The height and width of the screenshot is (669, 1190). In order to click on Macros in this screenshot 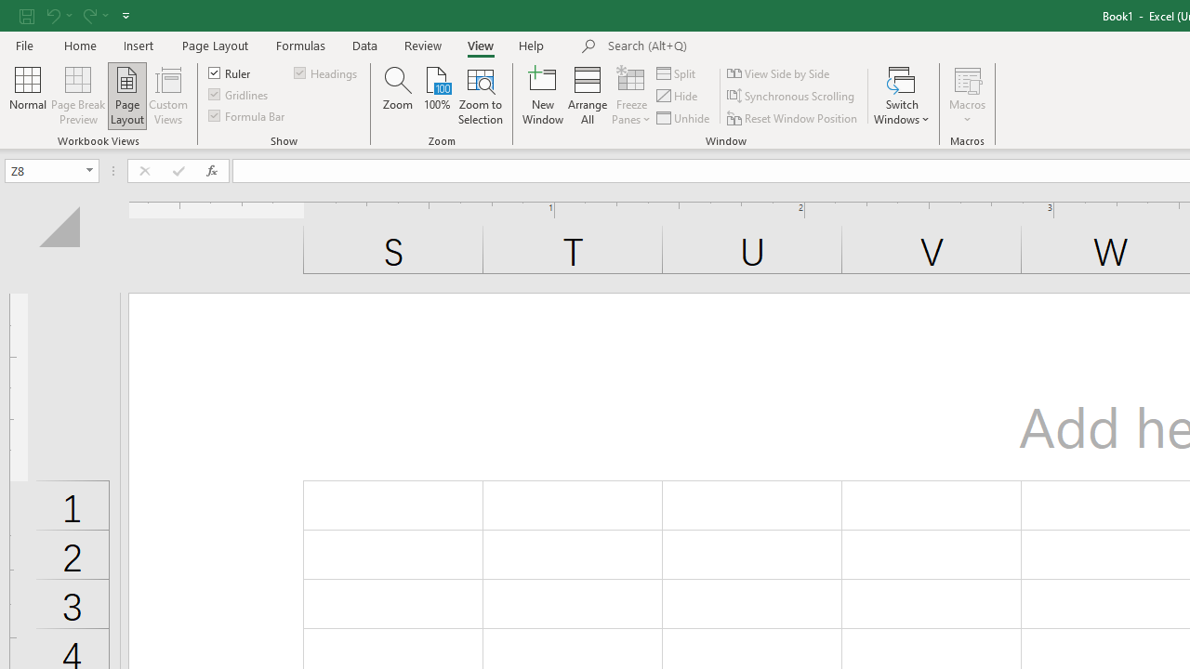, I will do `click(967, 95)`.